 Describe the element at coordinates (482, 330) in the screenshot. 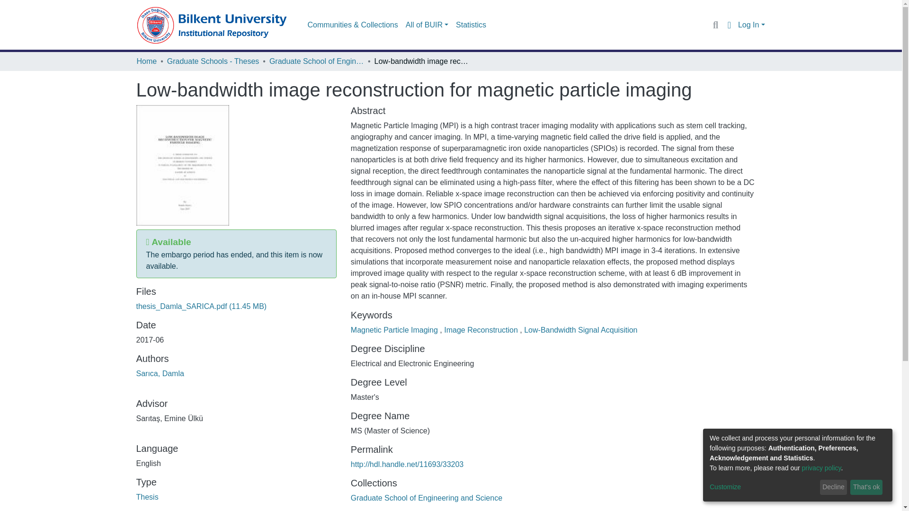

I see `Image Reconstruction` at that location.